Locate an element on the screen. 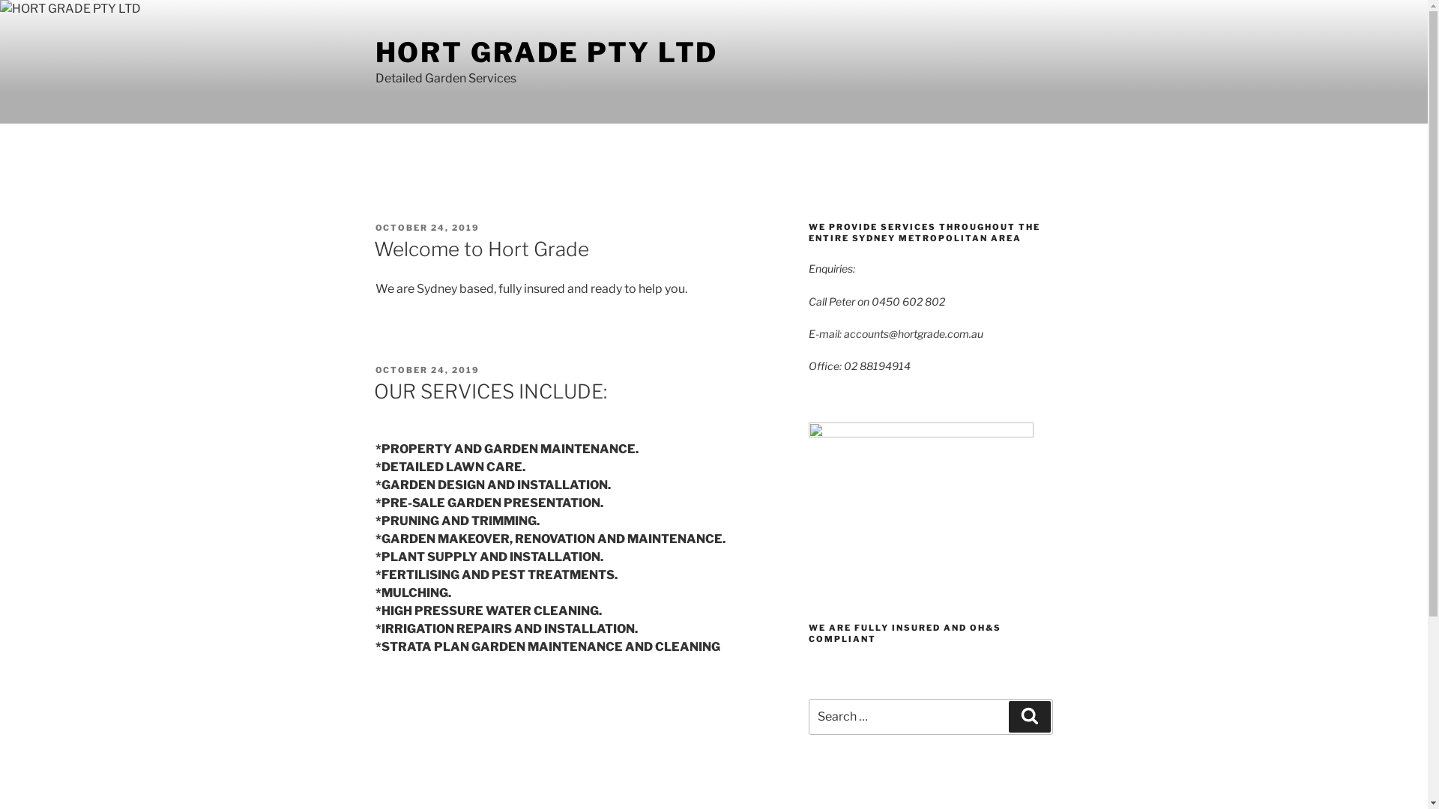  Skip to content is located at coordinates (0, 0).